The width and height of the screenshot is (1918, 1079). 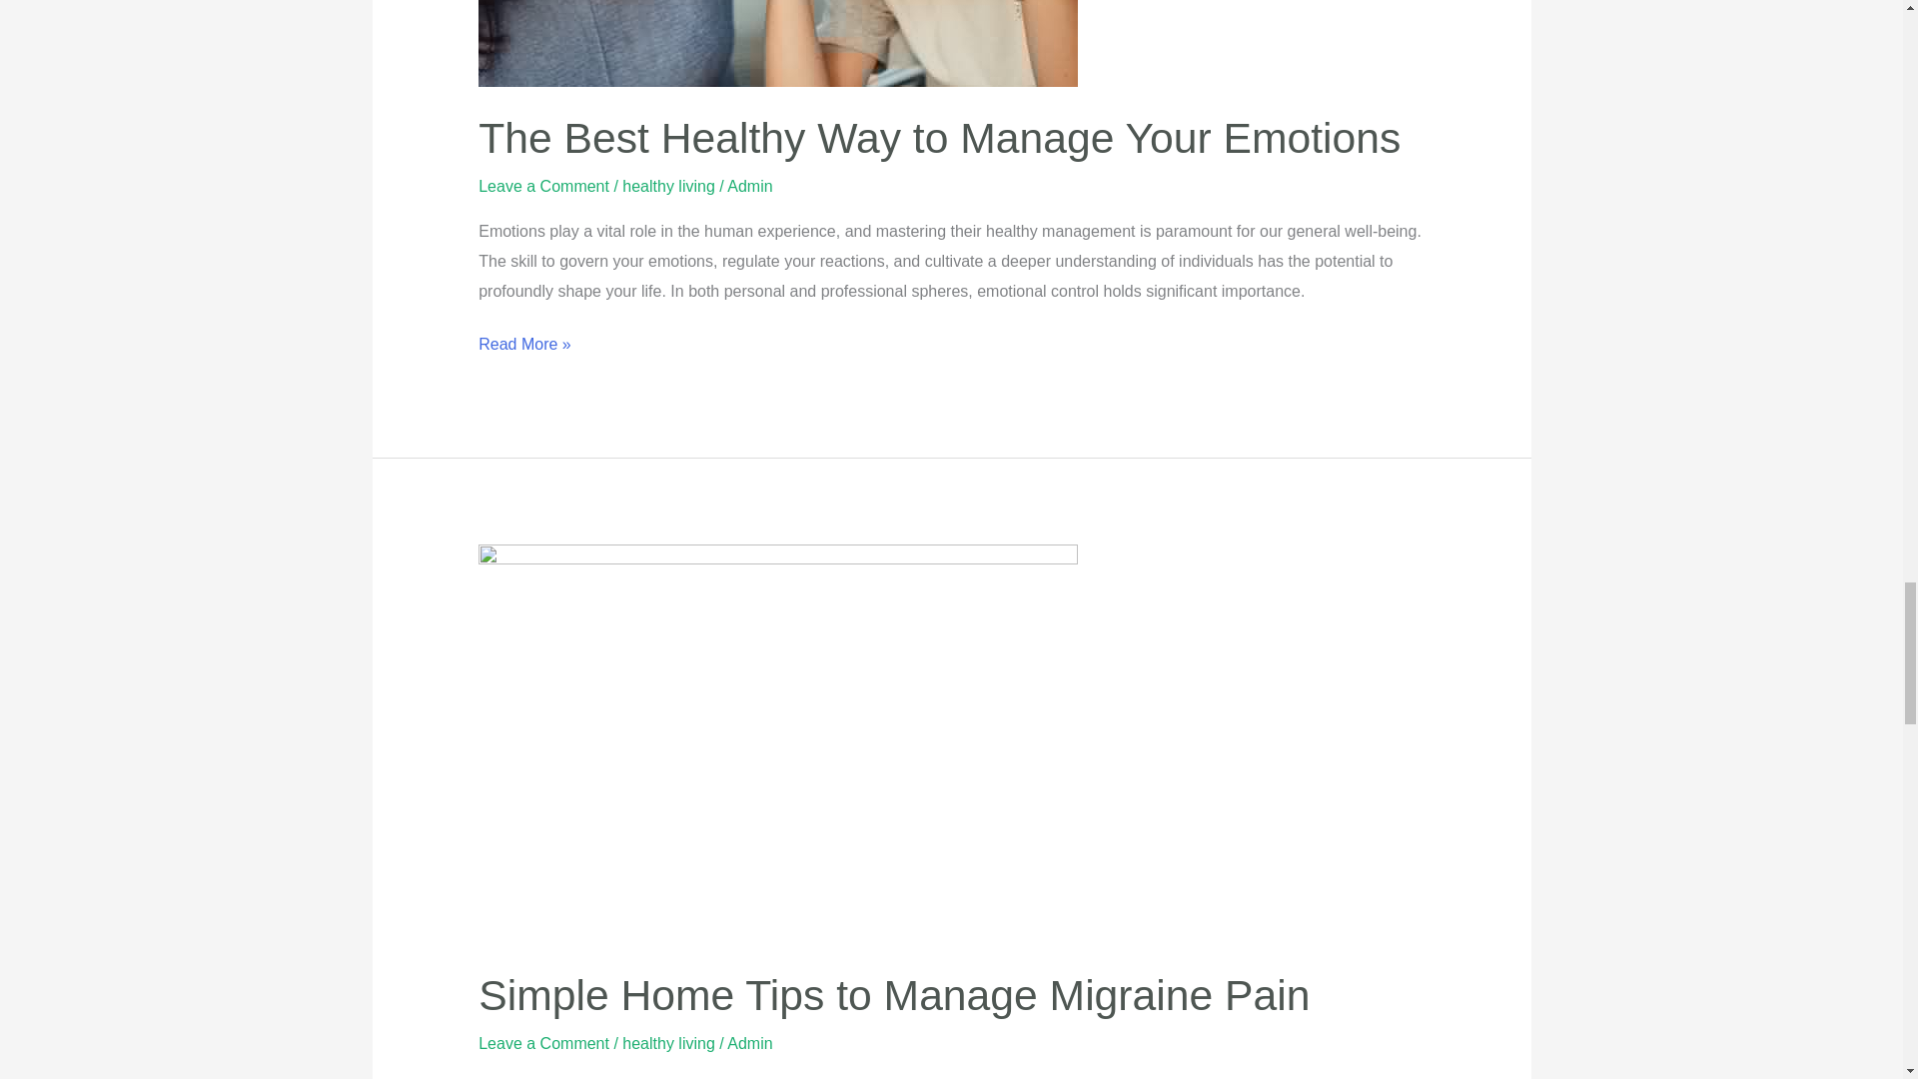 I want to click on View all posts by Admin, so click(x=749, y=1043).